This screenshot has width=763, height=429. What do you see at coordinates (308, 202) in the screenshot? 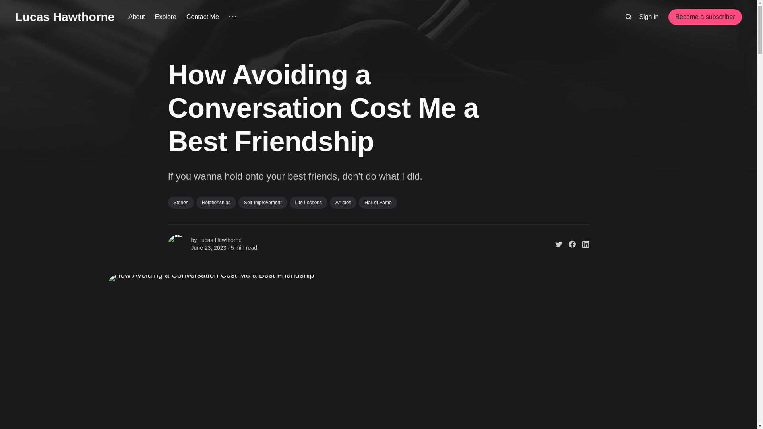
I see `Life Lessons` at bounding box center [308, 202].